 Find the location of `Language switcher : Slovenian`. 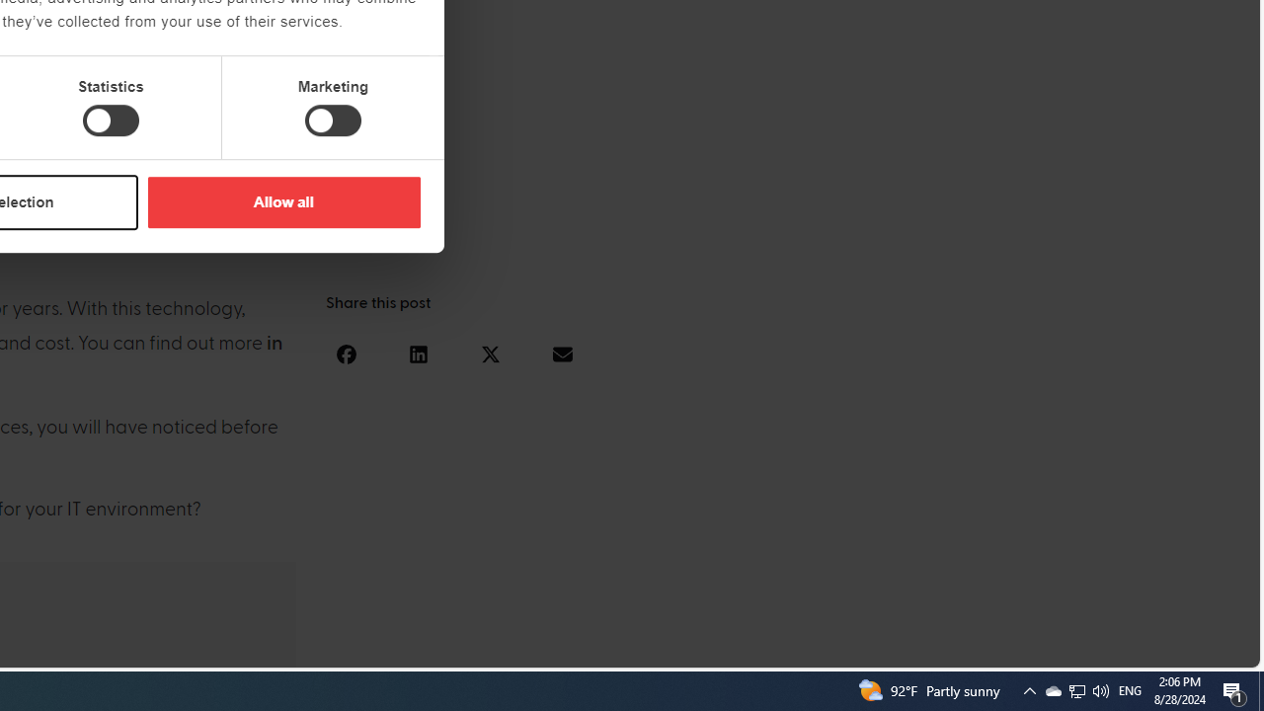

Language switcher : Slovenian is located at coordinates (1053, 649).